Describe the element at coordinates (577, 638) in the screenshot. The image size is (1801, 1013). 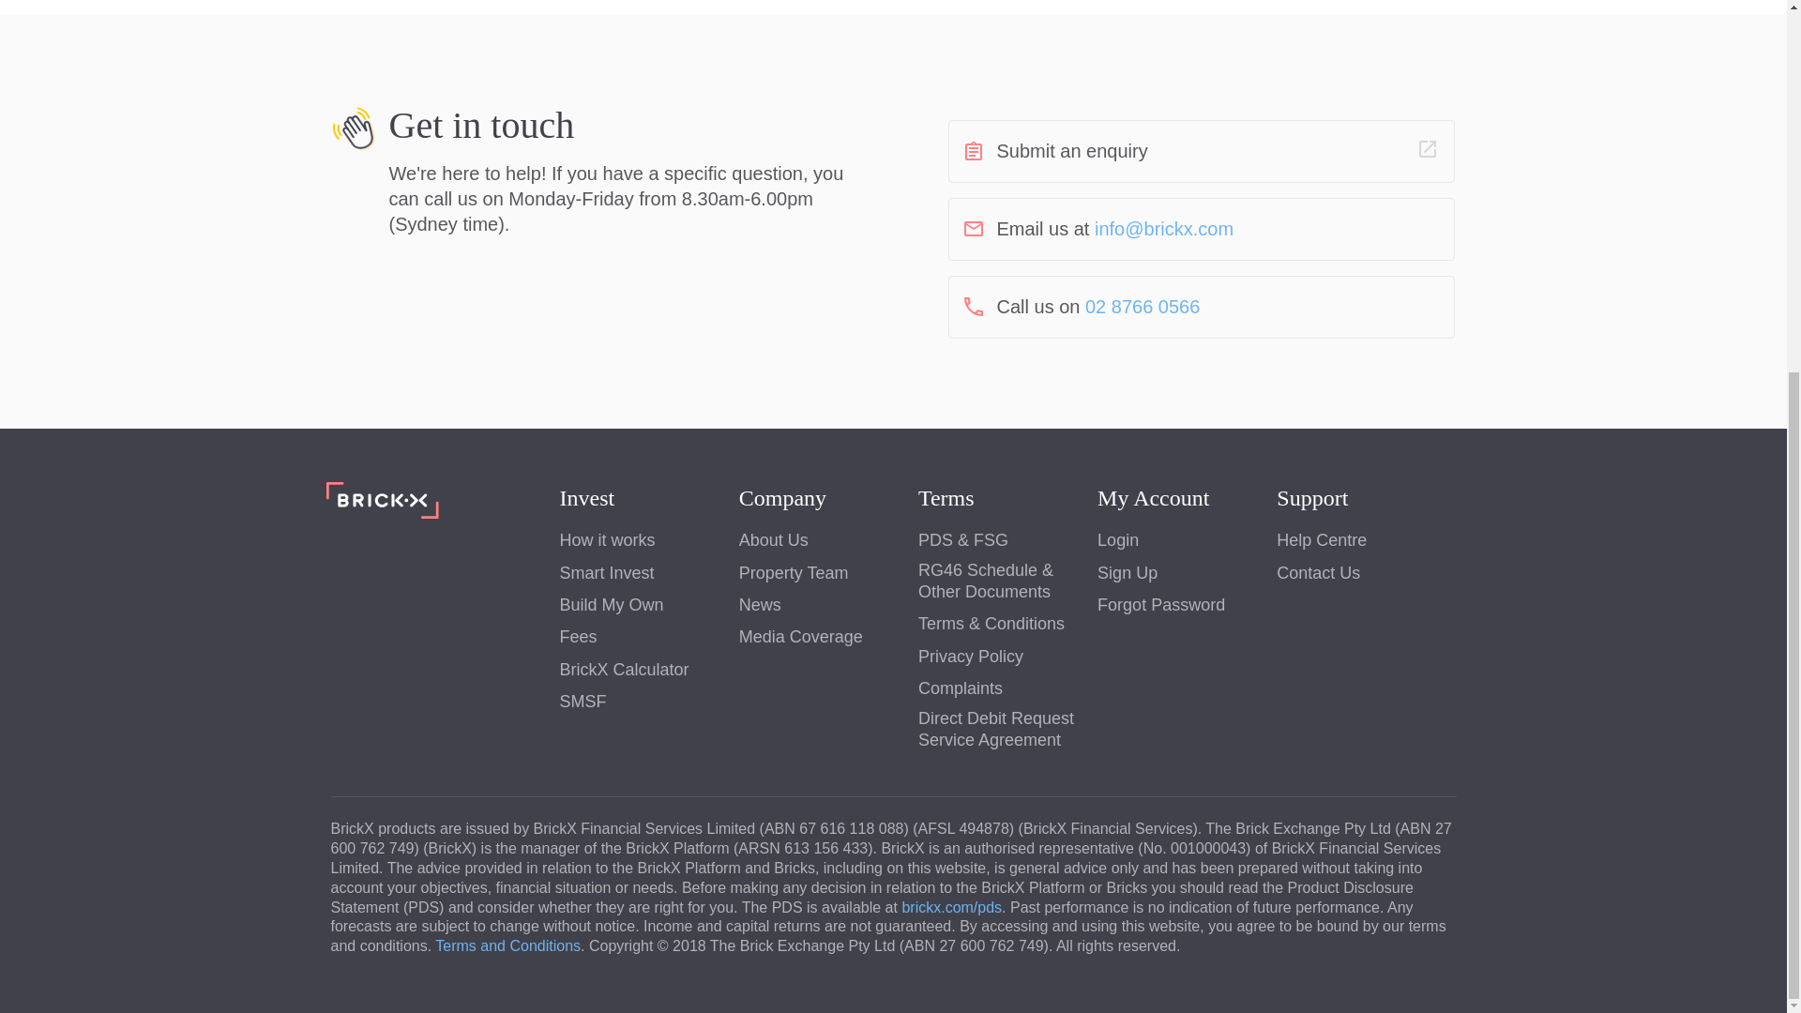
I see `Fees` at that location.